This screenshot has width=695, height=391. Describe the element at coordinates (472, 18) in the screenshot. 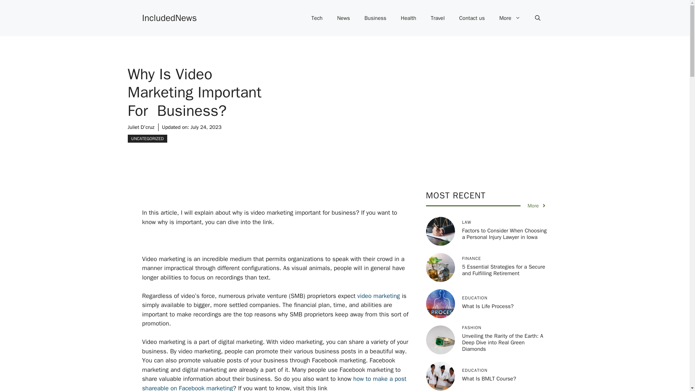

I see `Contact us` at that location.